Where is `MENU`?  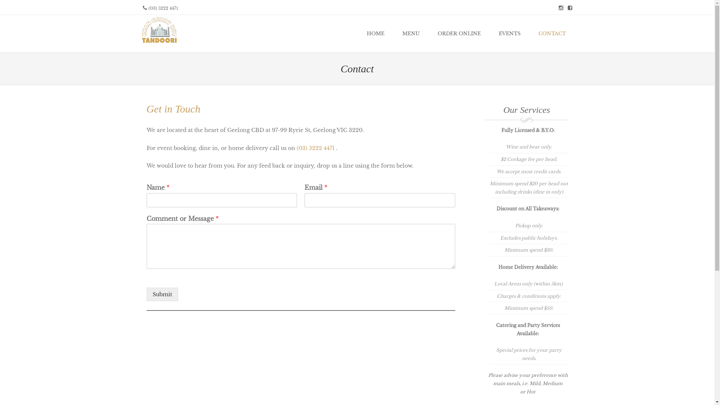 MENU is located at coordinates (411, 34).